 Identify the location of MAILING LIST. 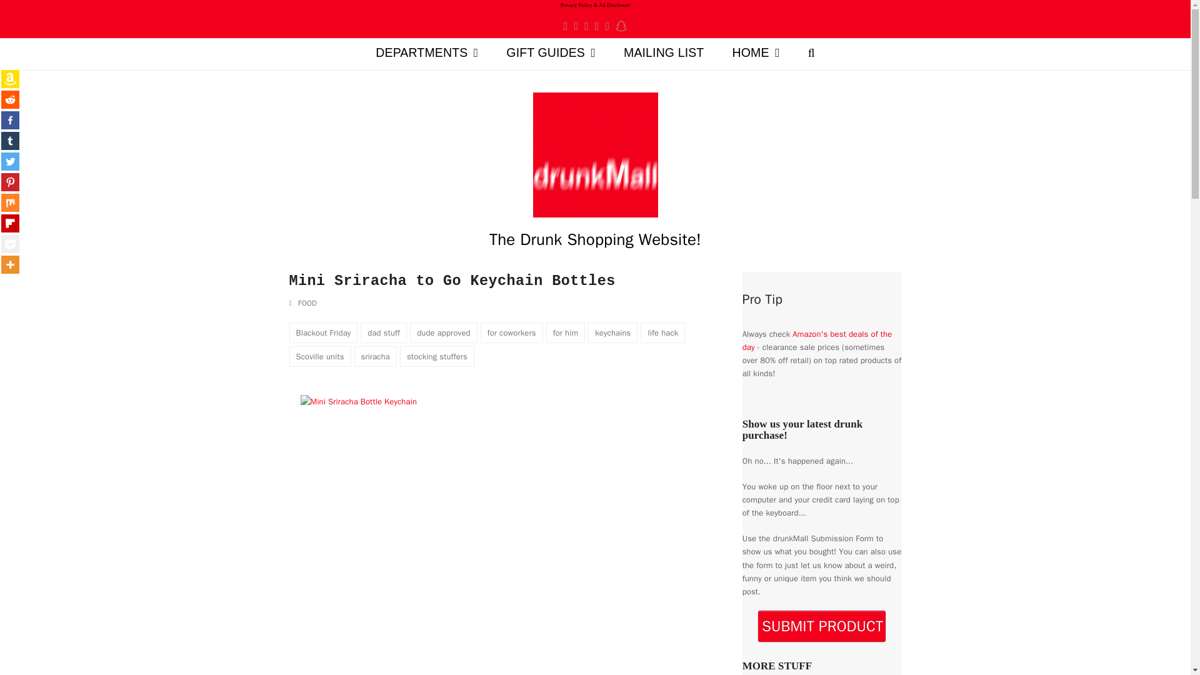
(664, 54).